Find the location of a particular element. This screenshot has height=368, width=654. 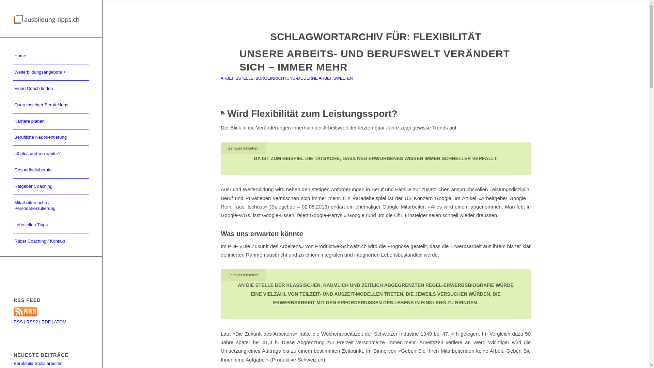

Karriere planen is located at coordinates (51, 122).